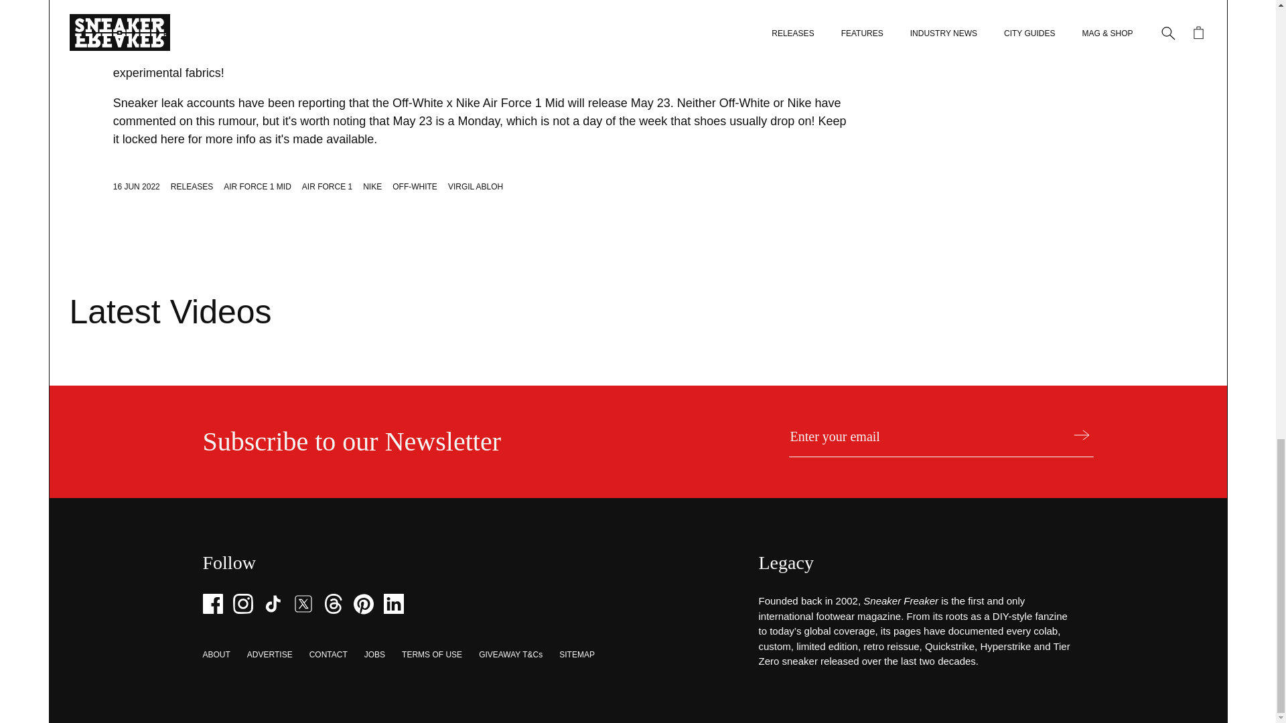 The image size is (1286, 723). What do you see at coordinates (327, 187) in the screenshot?
I see `AIR FORCE 1` at bounding box center [327, 187].